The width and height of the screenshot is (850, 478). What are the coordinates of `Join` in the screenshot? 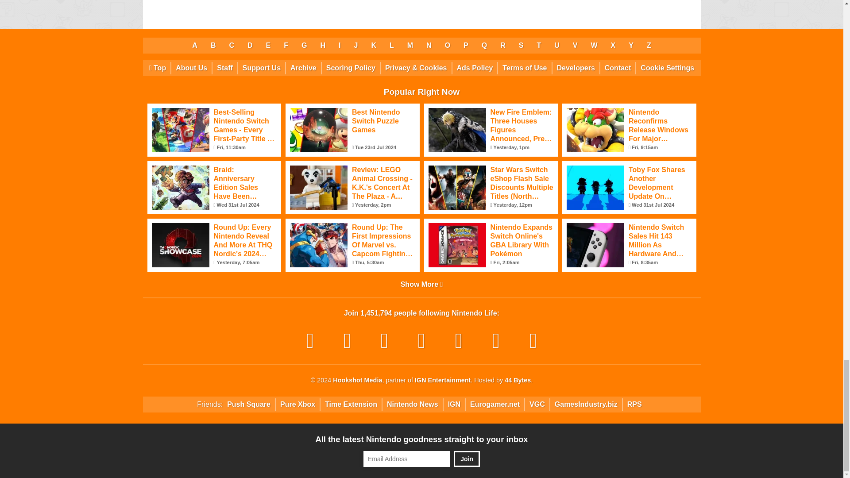 It's located at (467, 459).